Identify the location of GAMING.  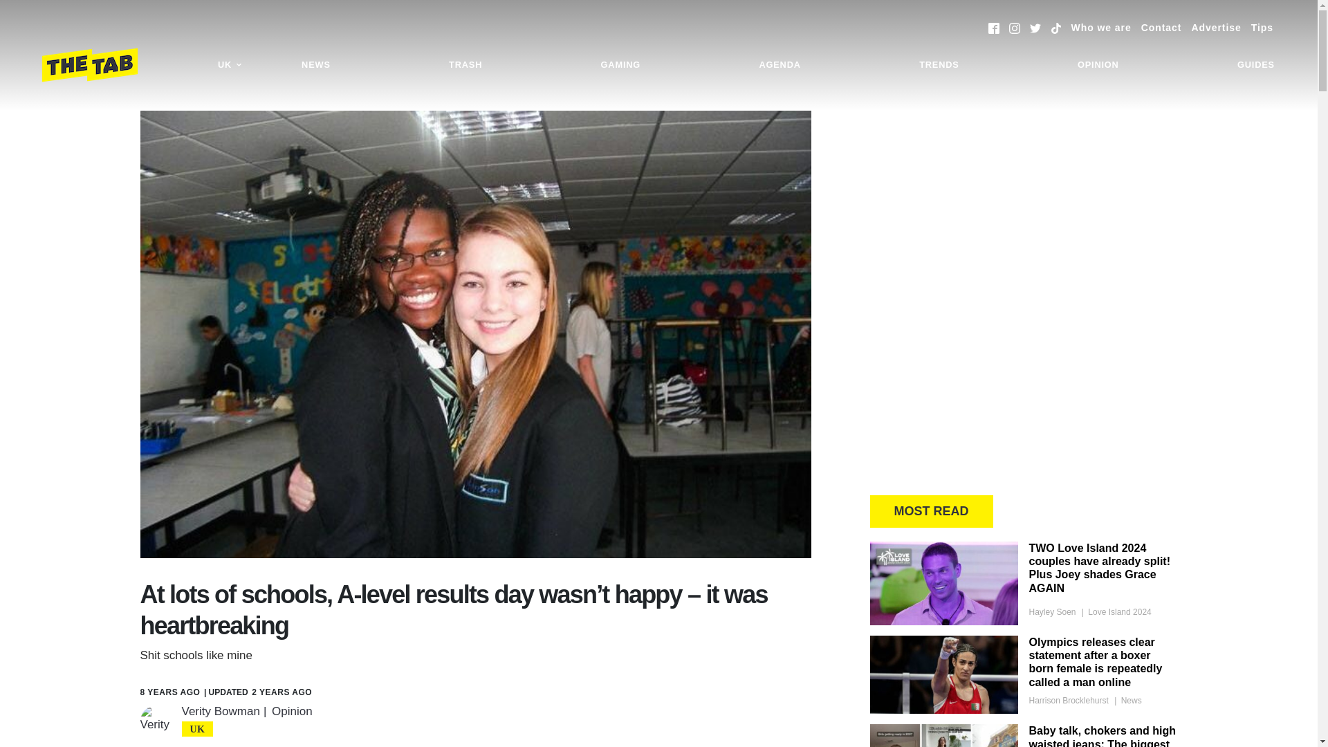
(620, 65).